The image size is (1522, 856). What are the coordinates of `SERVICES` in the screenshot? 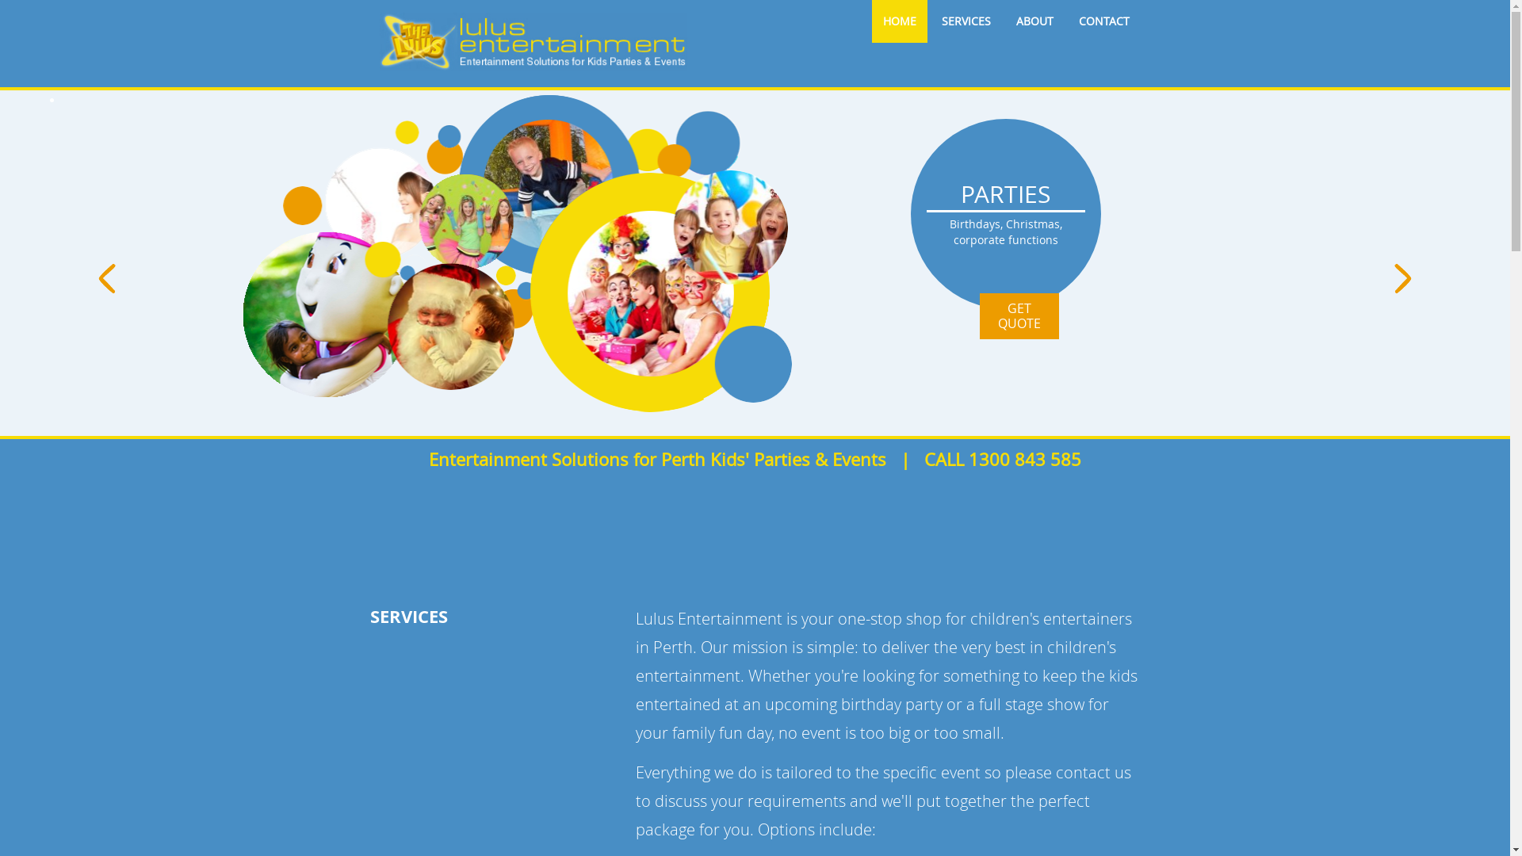 It's located at (966, 21).